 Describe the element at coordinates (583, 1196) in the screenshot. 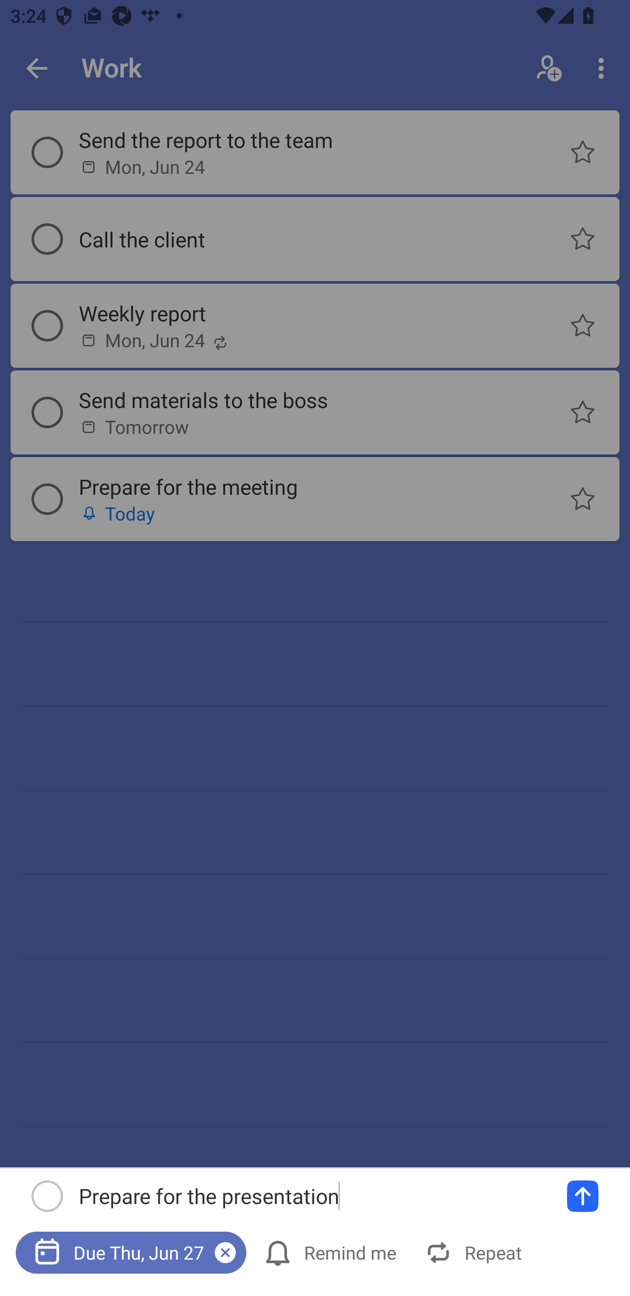

I see `Add a task` at that location.